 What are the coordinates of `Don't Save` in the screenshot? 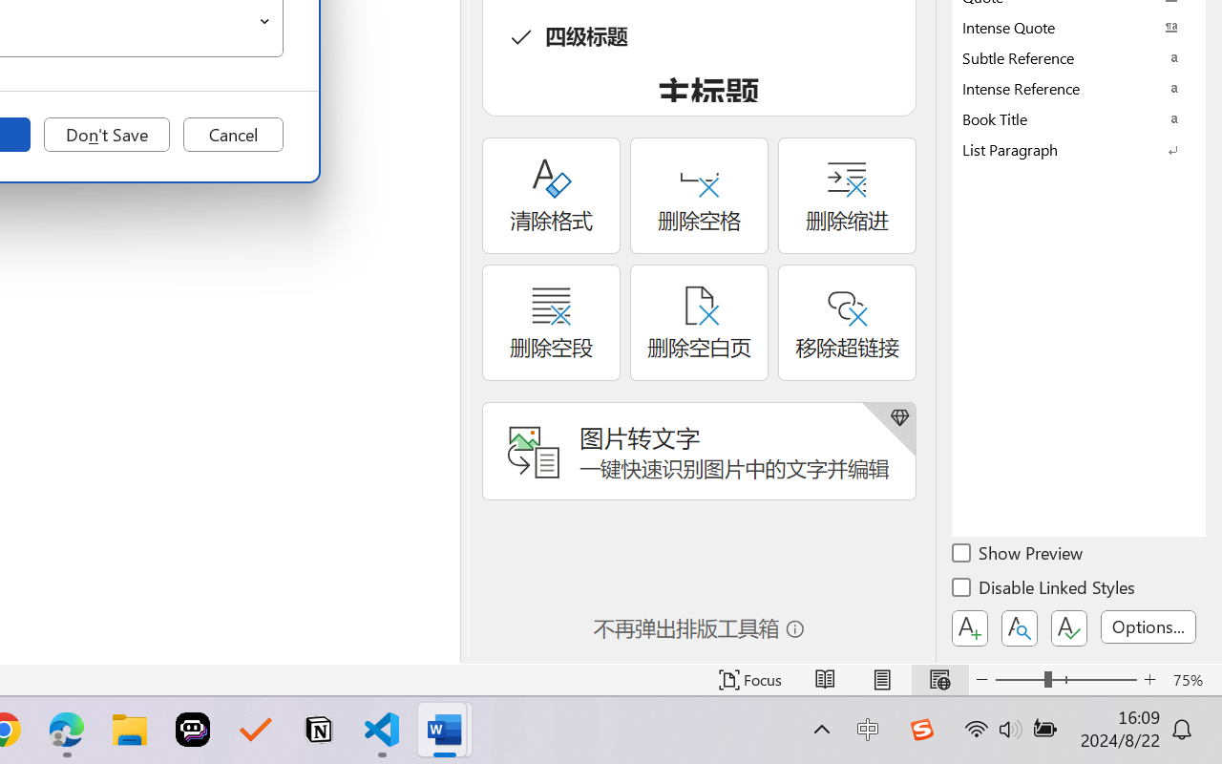 It's located at (107, 135).